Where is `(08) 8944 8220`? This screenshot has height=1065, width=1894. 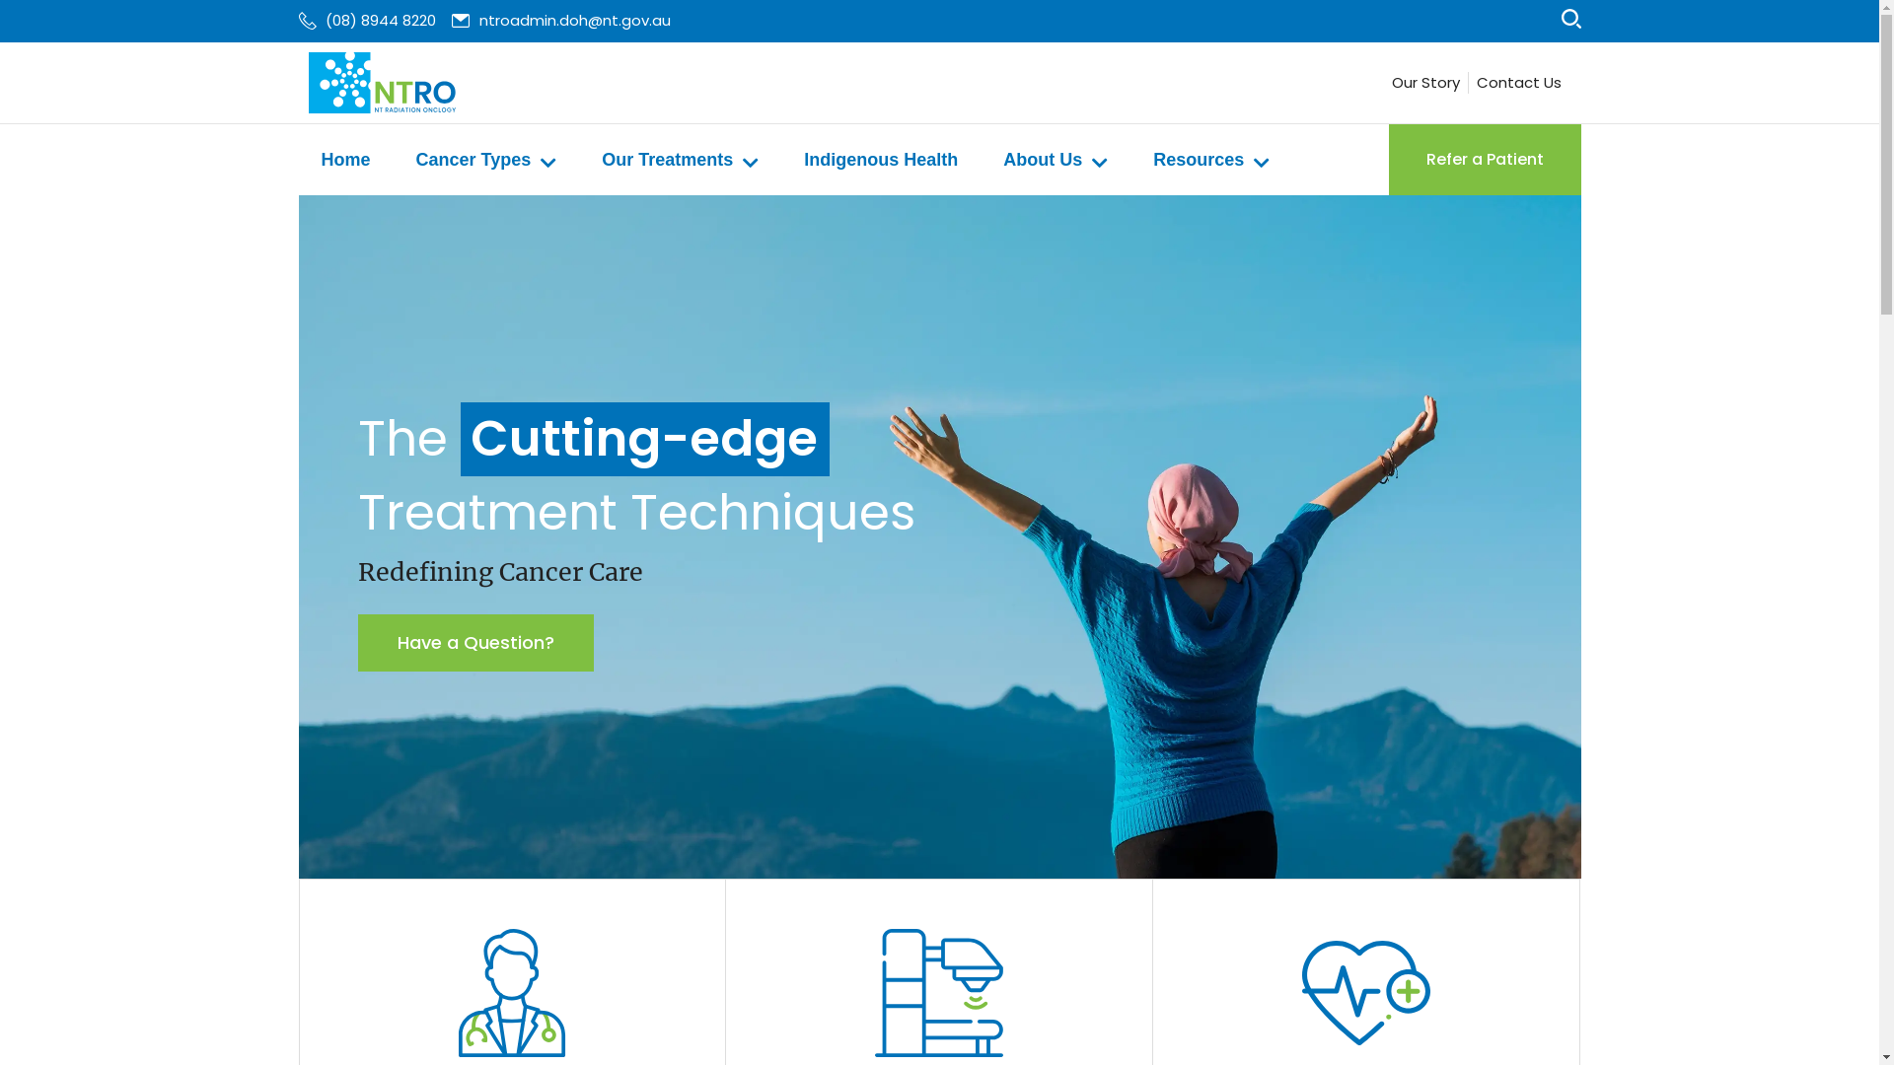
(08) 8944 8220 is located at coordinates (367, 22).